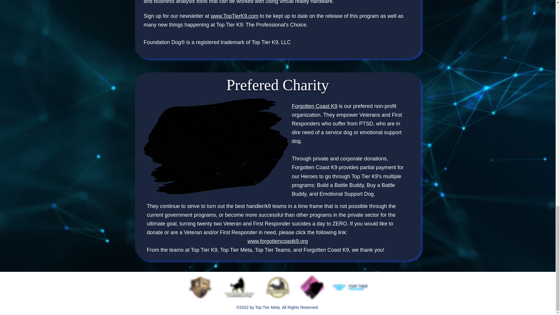  Describe the element at coordinates (277, 241) in the screenshot. I see `www.forgottencoastk9.org` at that location.